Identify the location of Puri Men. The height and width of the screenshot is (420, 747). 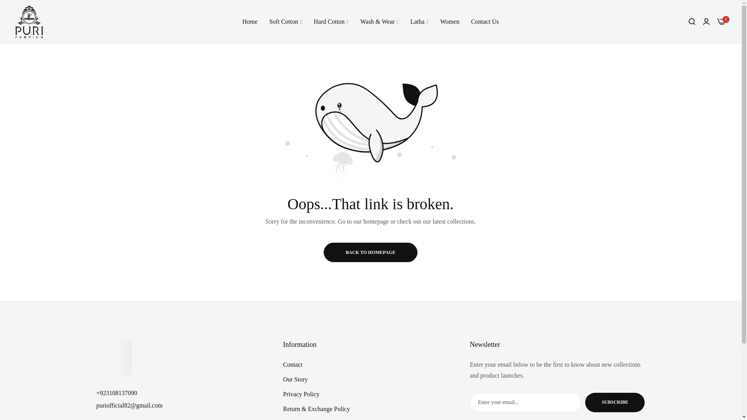
(29, 22).